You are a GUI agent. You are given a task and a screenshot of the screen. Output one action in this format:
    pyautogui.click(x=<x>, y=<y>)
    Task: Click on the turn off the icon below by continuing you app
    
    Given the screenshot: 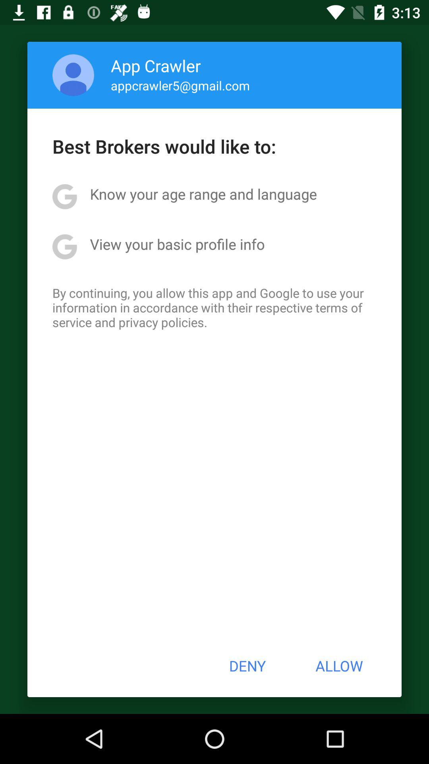 What is the action you would take?
    pyautogui.click(x=247, y=666)
    